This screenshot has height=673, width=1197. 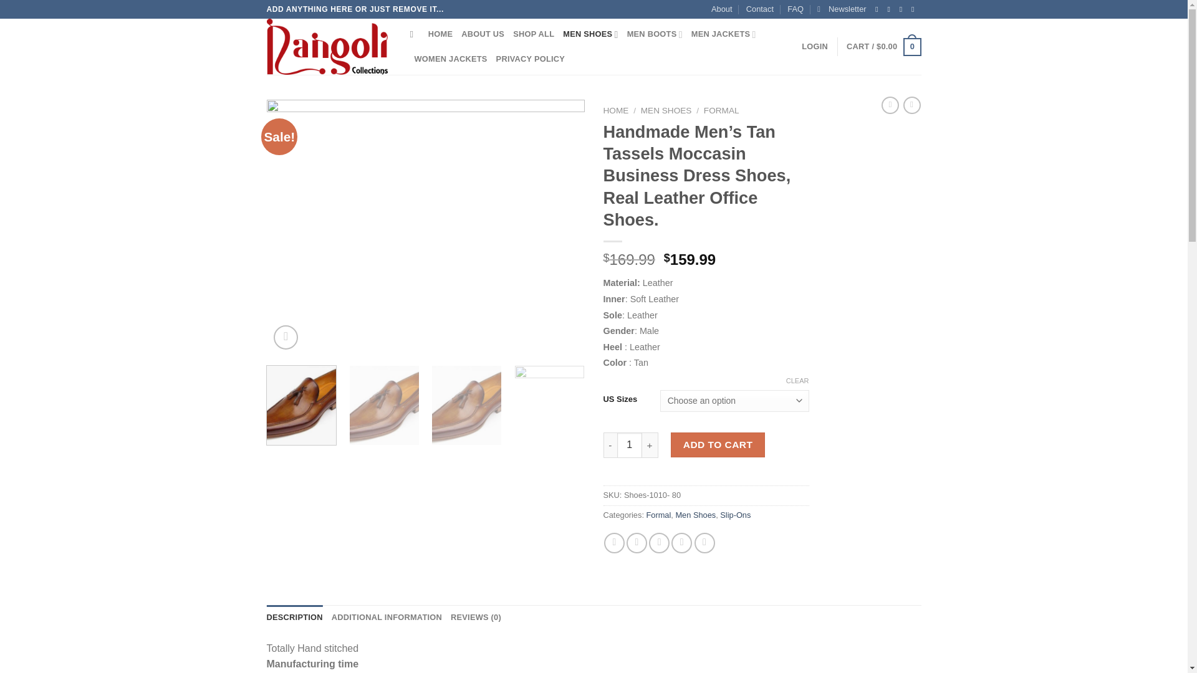 I want to click on 28, so click(x=426, y=217).